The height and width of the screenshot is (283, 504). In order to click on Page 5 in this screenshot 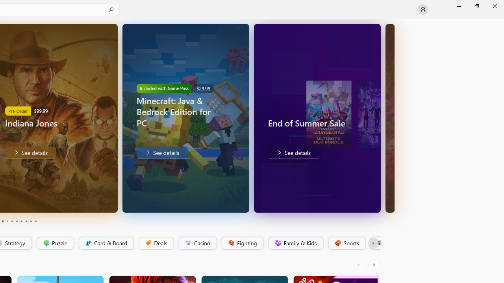, I will do `click(12, 221)`.